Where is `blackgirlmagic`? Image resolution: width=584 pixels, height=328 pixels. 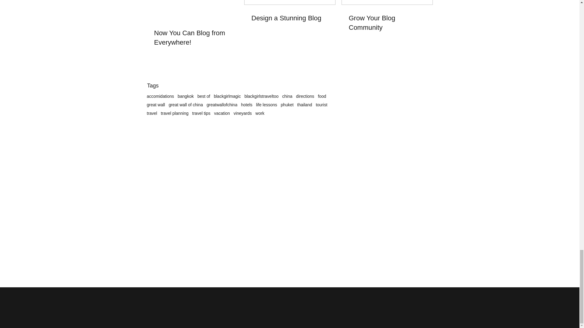
blackgirlmagic is located at coordinates (227, 96).